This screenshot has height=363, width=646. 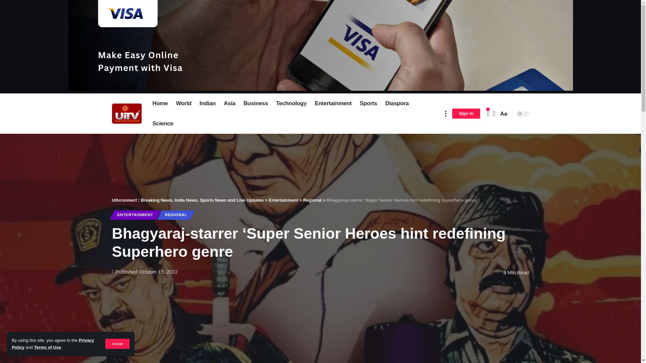 What do you see at coordinates (117, 344) in the screenshot?
I see `Accept` at bounding box center [117, 344].